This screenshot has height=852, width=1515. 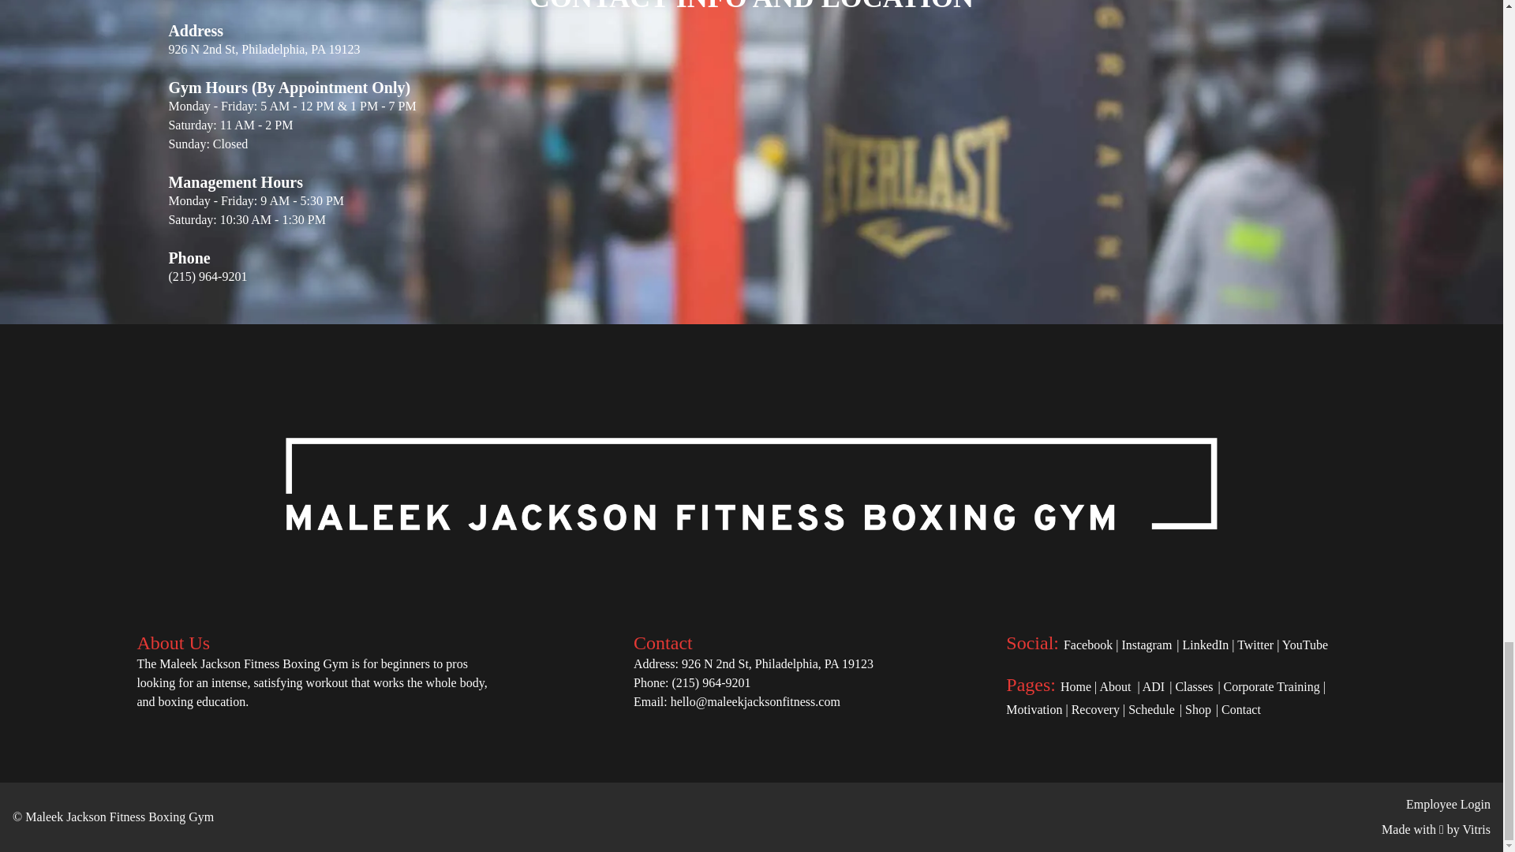 What do you see at coordinates (1154, 686) in the screenshot?
I see `ADI` at bounding box center [1154, 686].